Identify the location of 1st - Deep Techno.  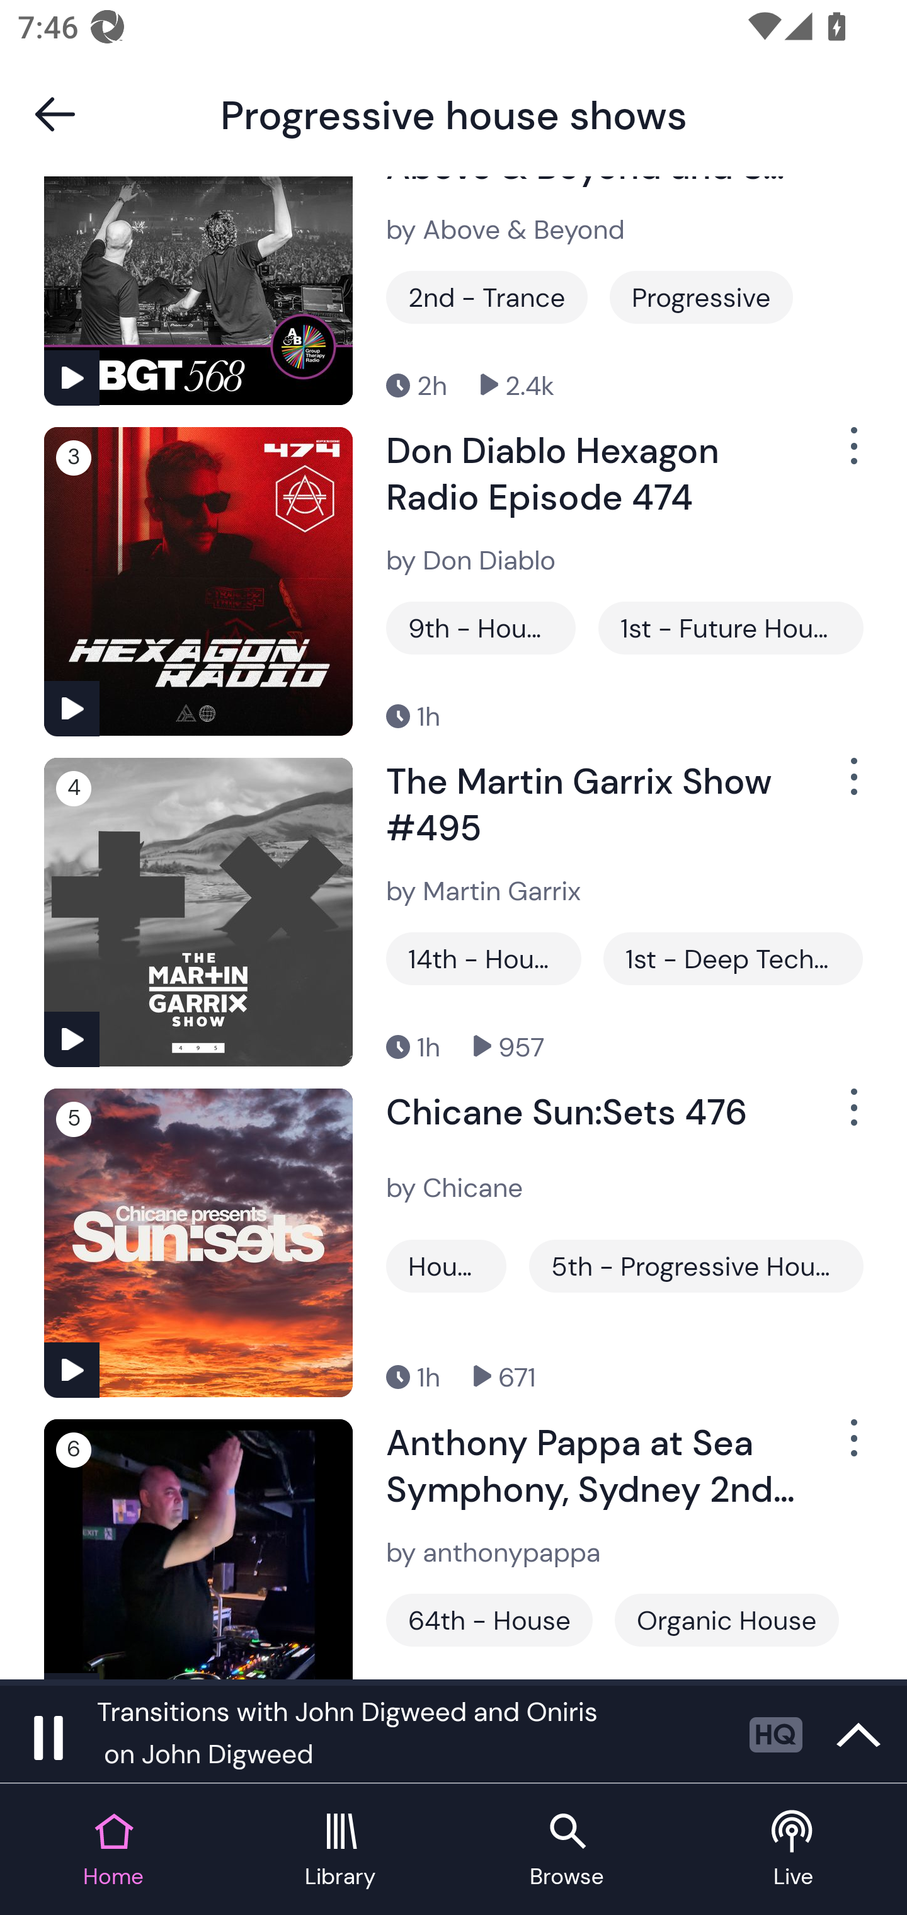
(733, 958).